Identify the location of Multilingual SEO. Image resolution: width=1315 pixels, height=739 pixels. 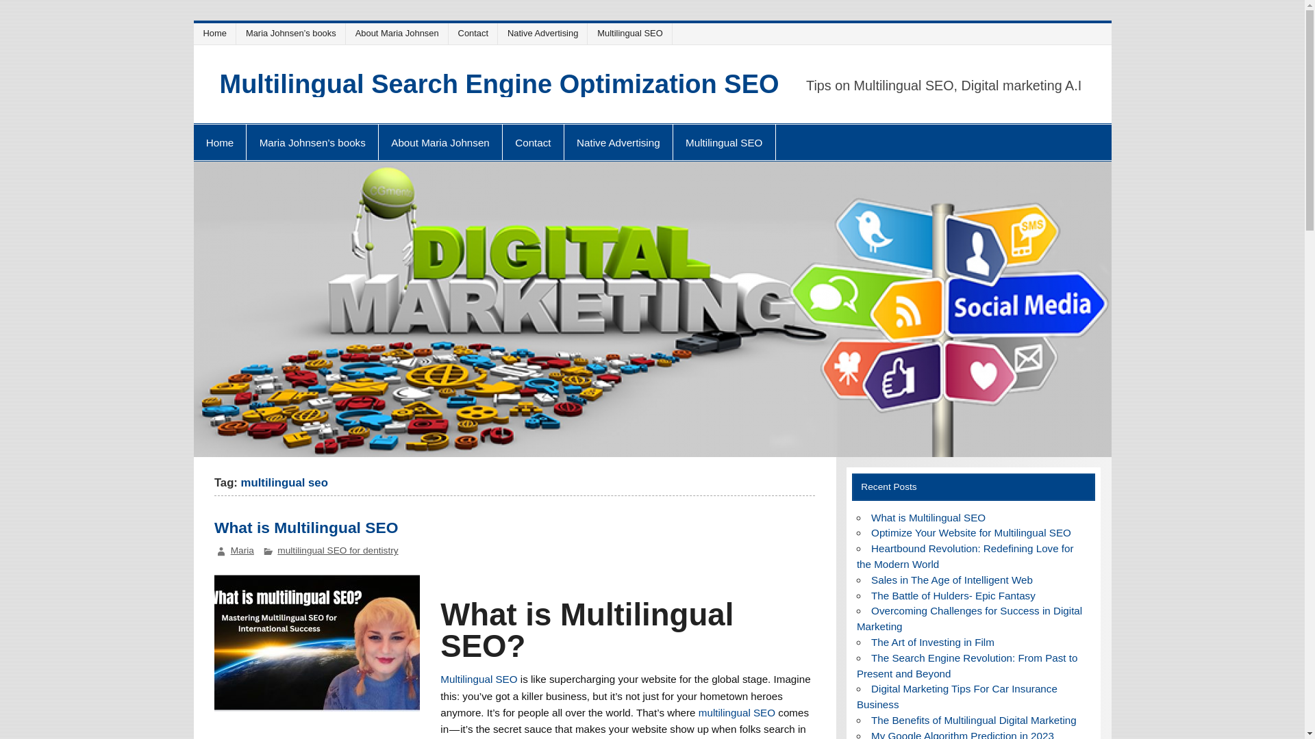
(725, 142).